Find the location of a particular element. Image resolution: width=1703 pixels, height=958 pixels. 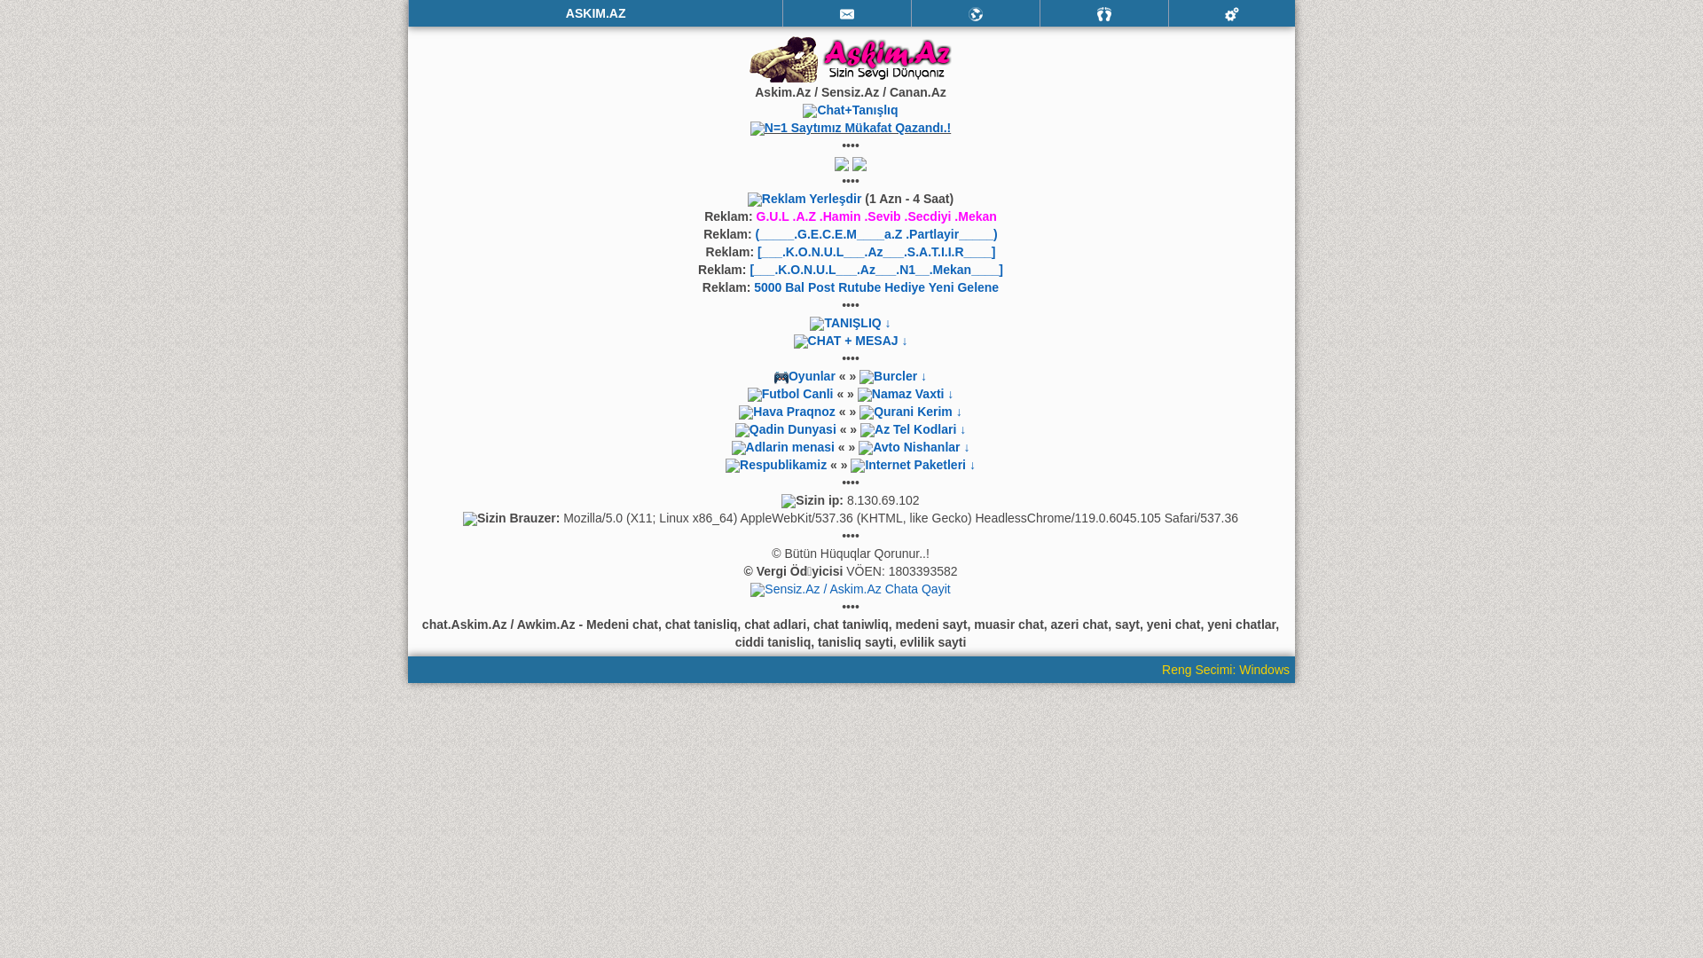

Reng Secimi: Windows is located at coordinates (1228, 670).